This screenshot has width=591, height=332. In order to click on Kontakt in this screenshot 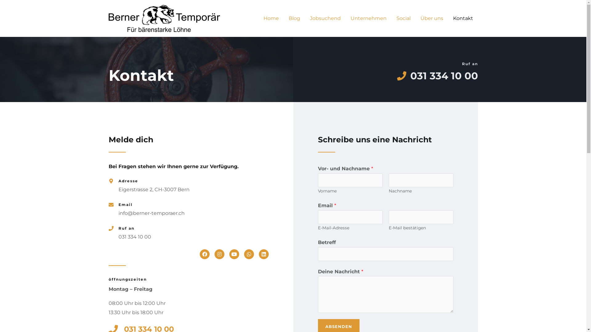, I will do `click(463, 18)`.